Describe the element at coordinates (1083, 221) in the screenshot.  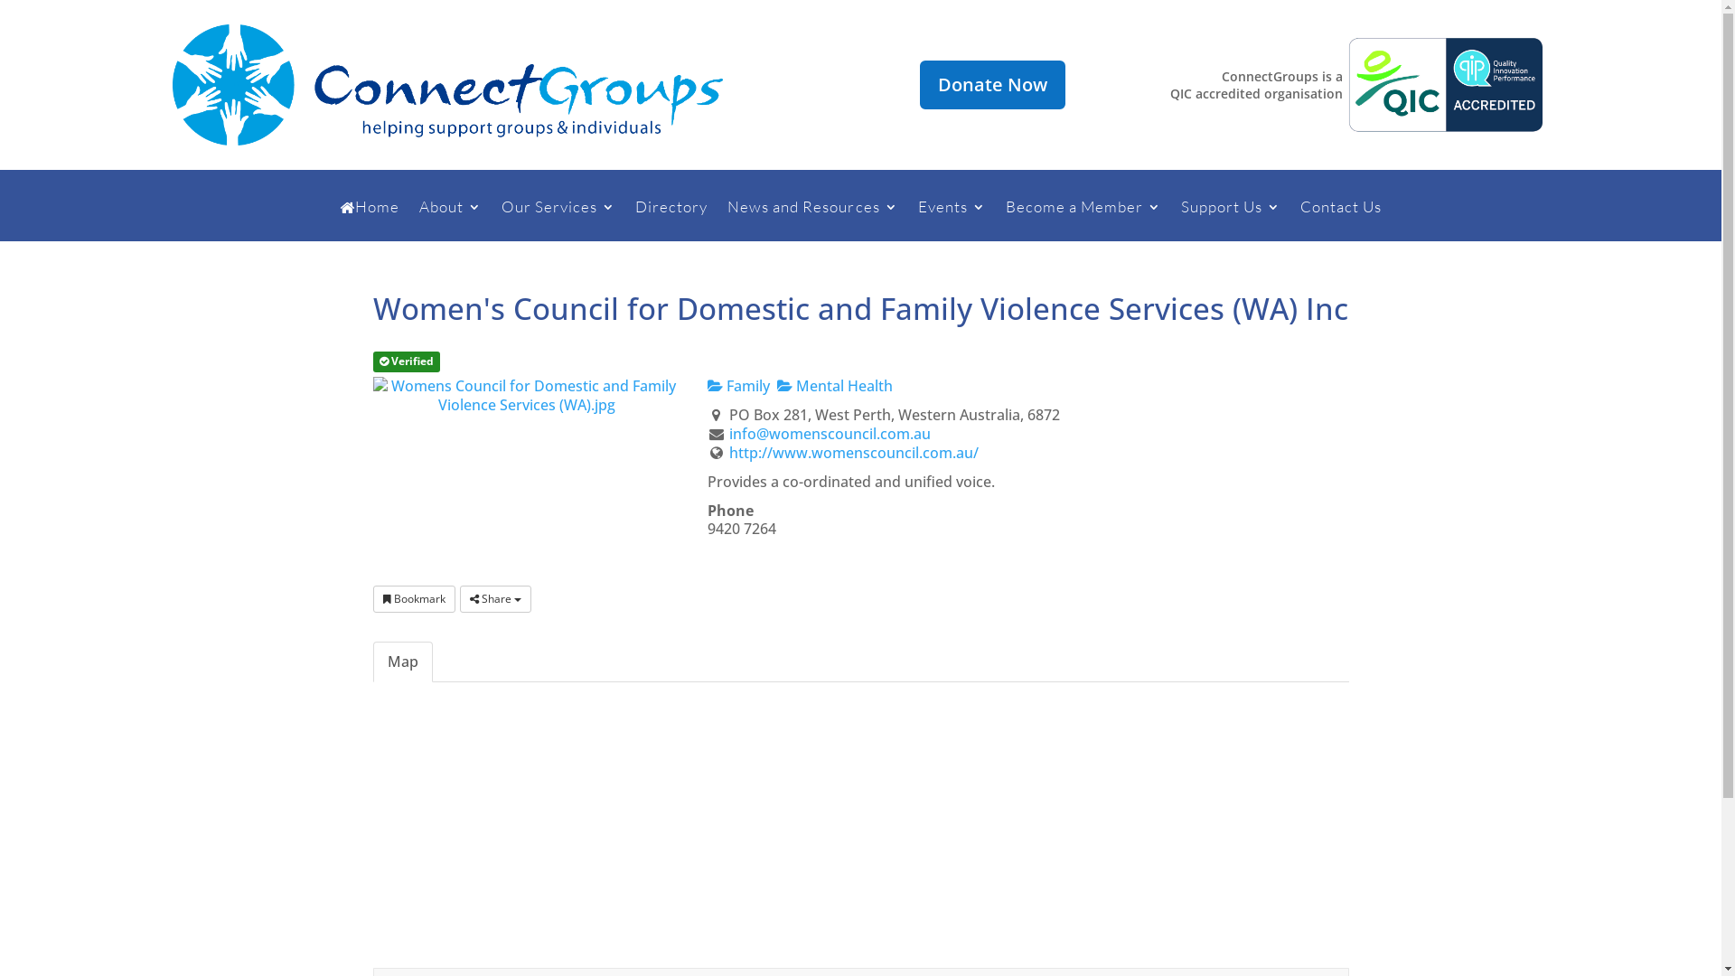
I see `Become a Member` at that location.